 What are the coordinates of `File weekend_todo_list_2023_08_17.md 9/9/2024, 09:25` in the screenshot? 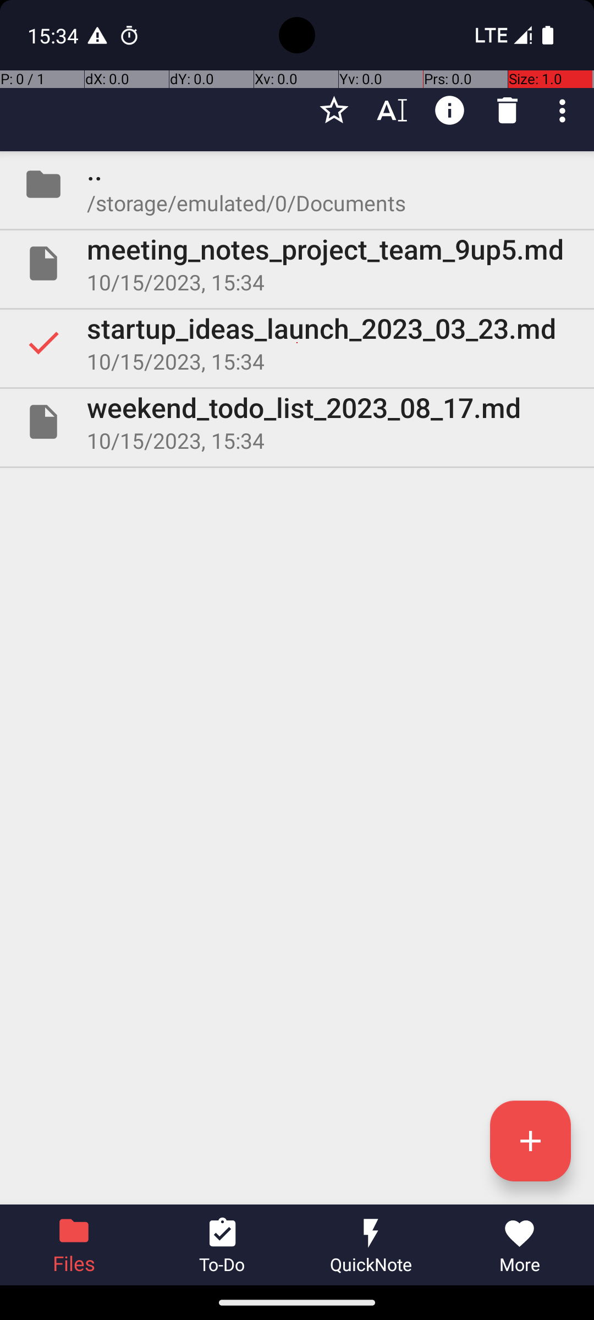 It's located at (297, 421).